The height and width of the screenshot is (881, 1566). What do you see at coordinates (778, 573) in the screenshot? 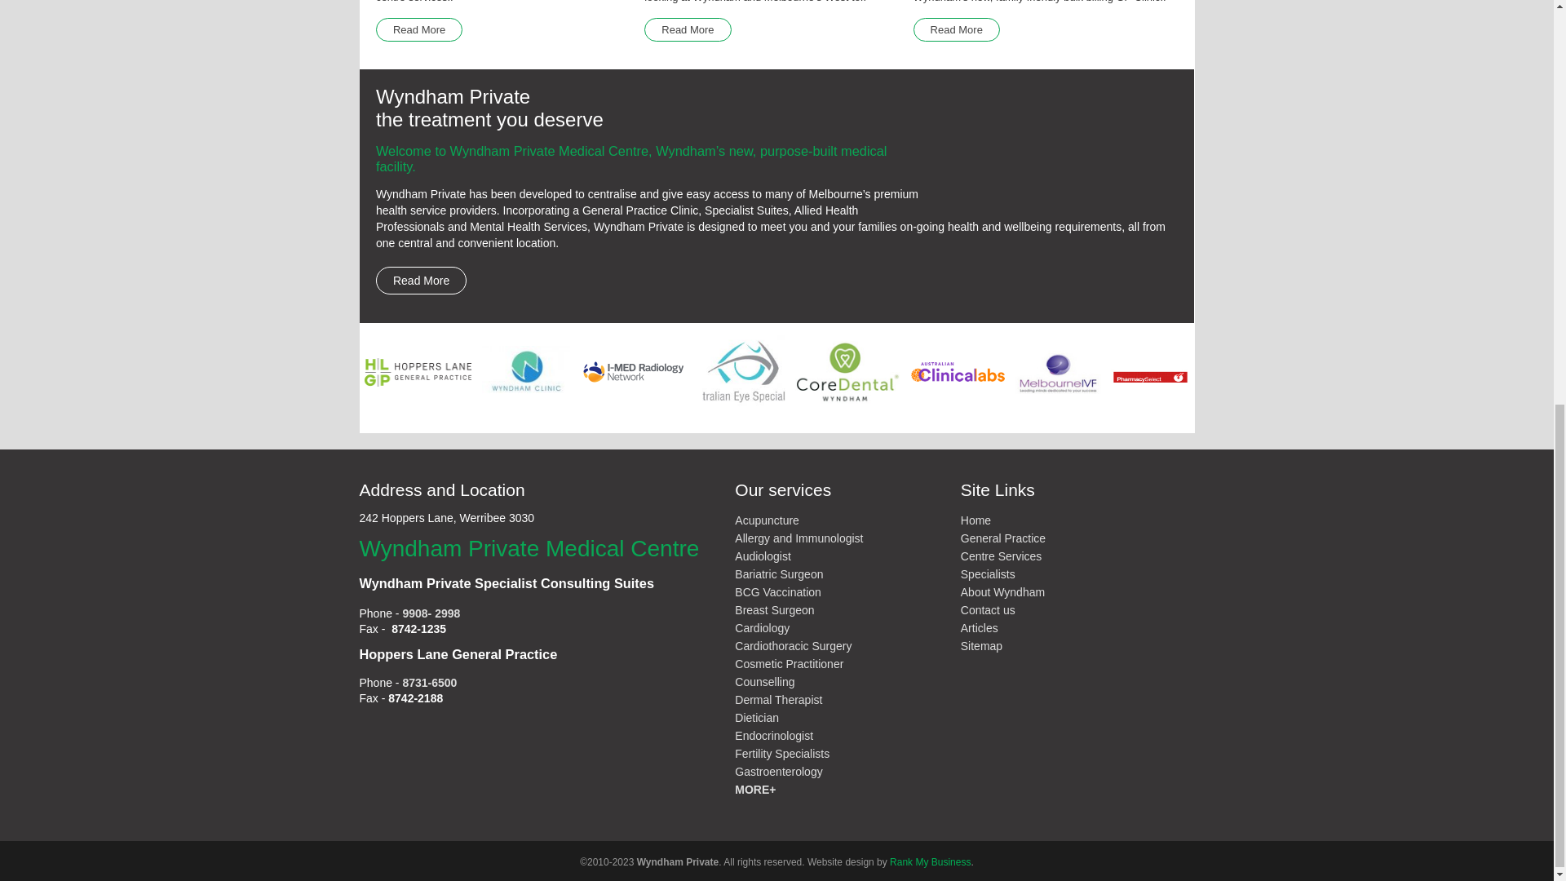
I see `Bariatric Surgeon` at bounding box center [778, 573].